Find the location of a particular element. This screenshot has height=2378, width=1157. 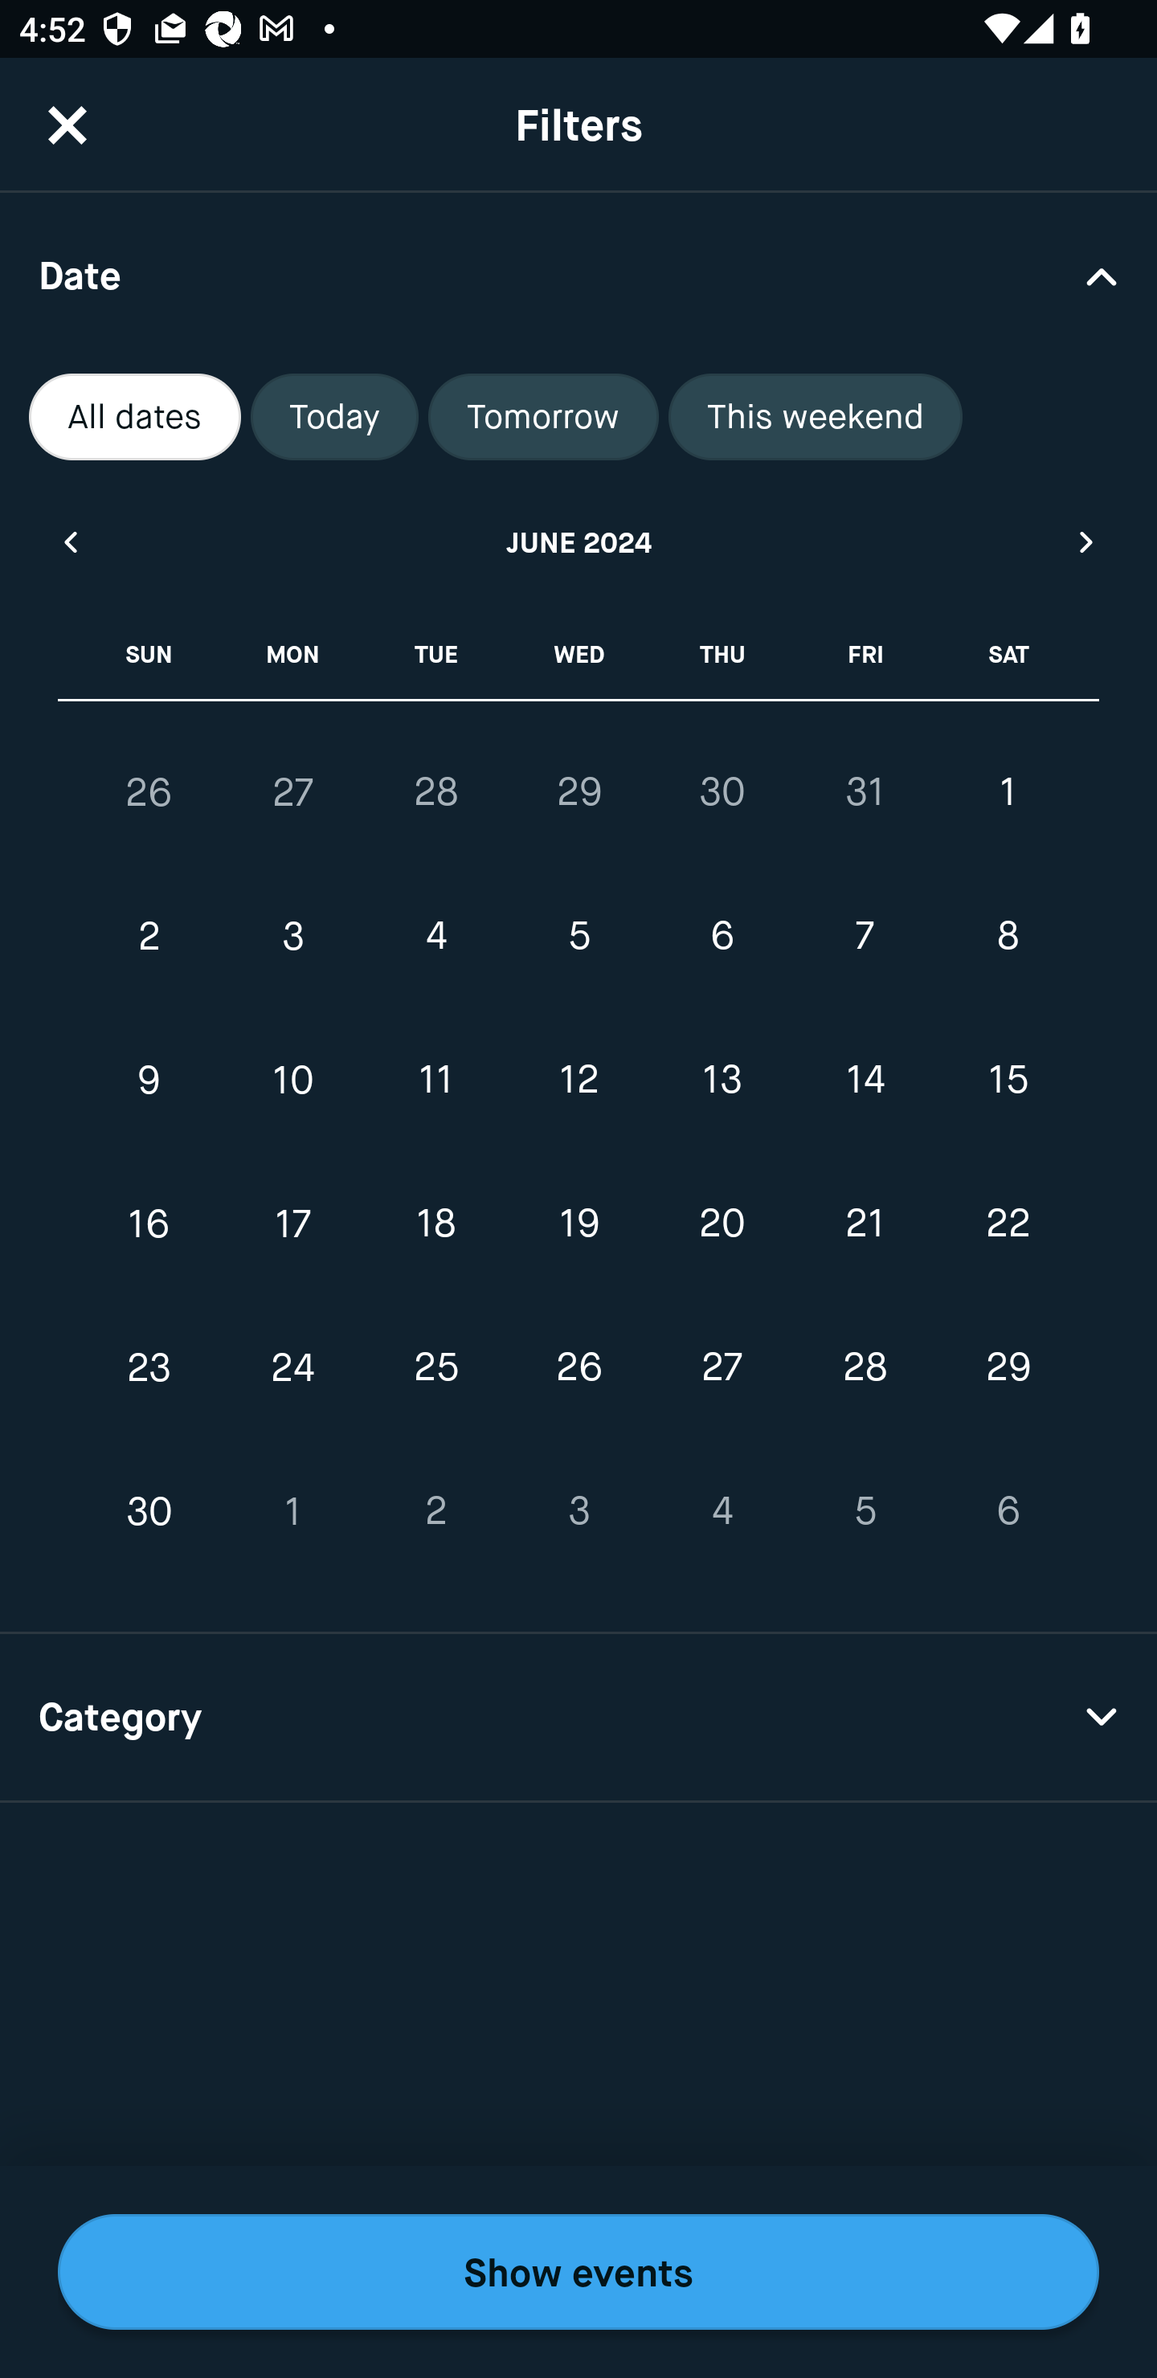

24 is located at coordinates (292, 1367).